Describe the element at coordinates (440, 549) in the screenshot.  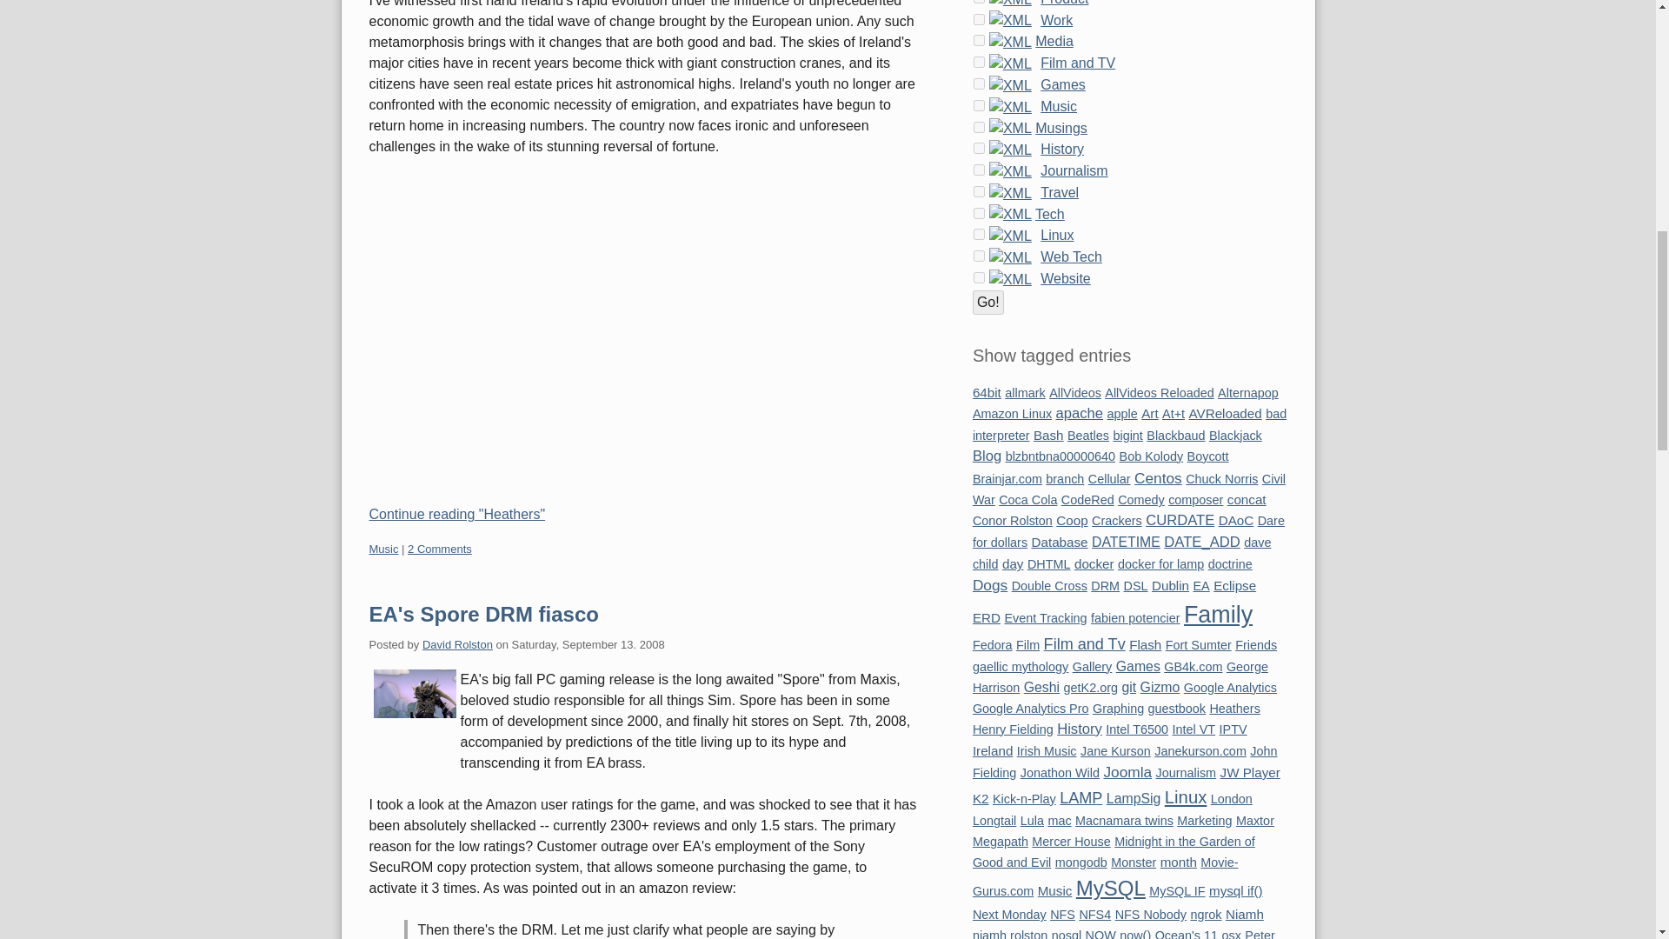
I see `2 Comments` at that location.